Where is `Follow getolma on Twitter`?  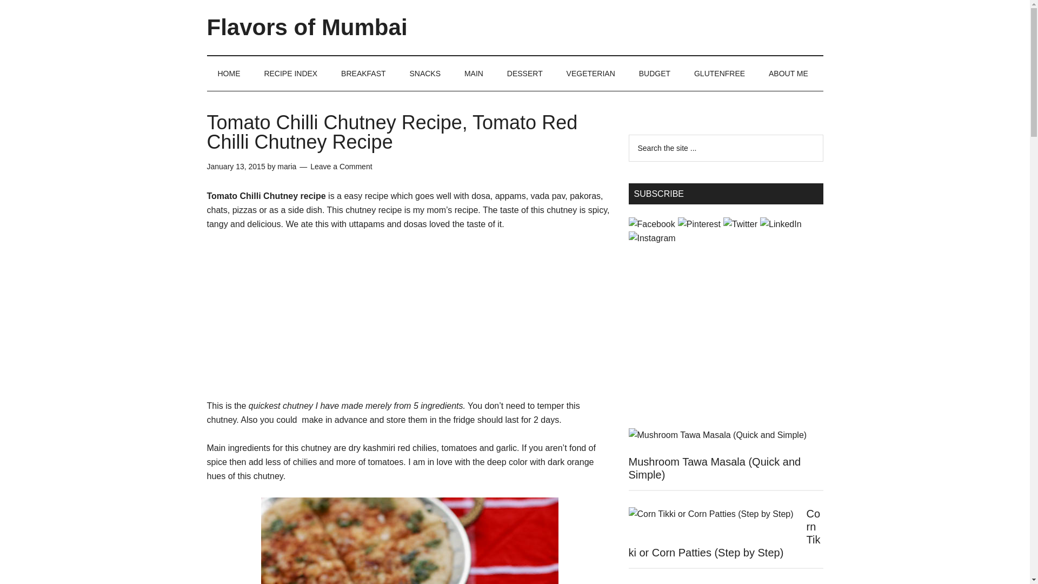
Follow getolma on Twitter is located at coordinates (741, 224).